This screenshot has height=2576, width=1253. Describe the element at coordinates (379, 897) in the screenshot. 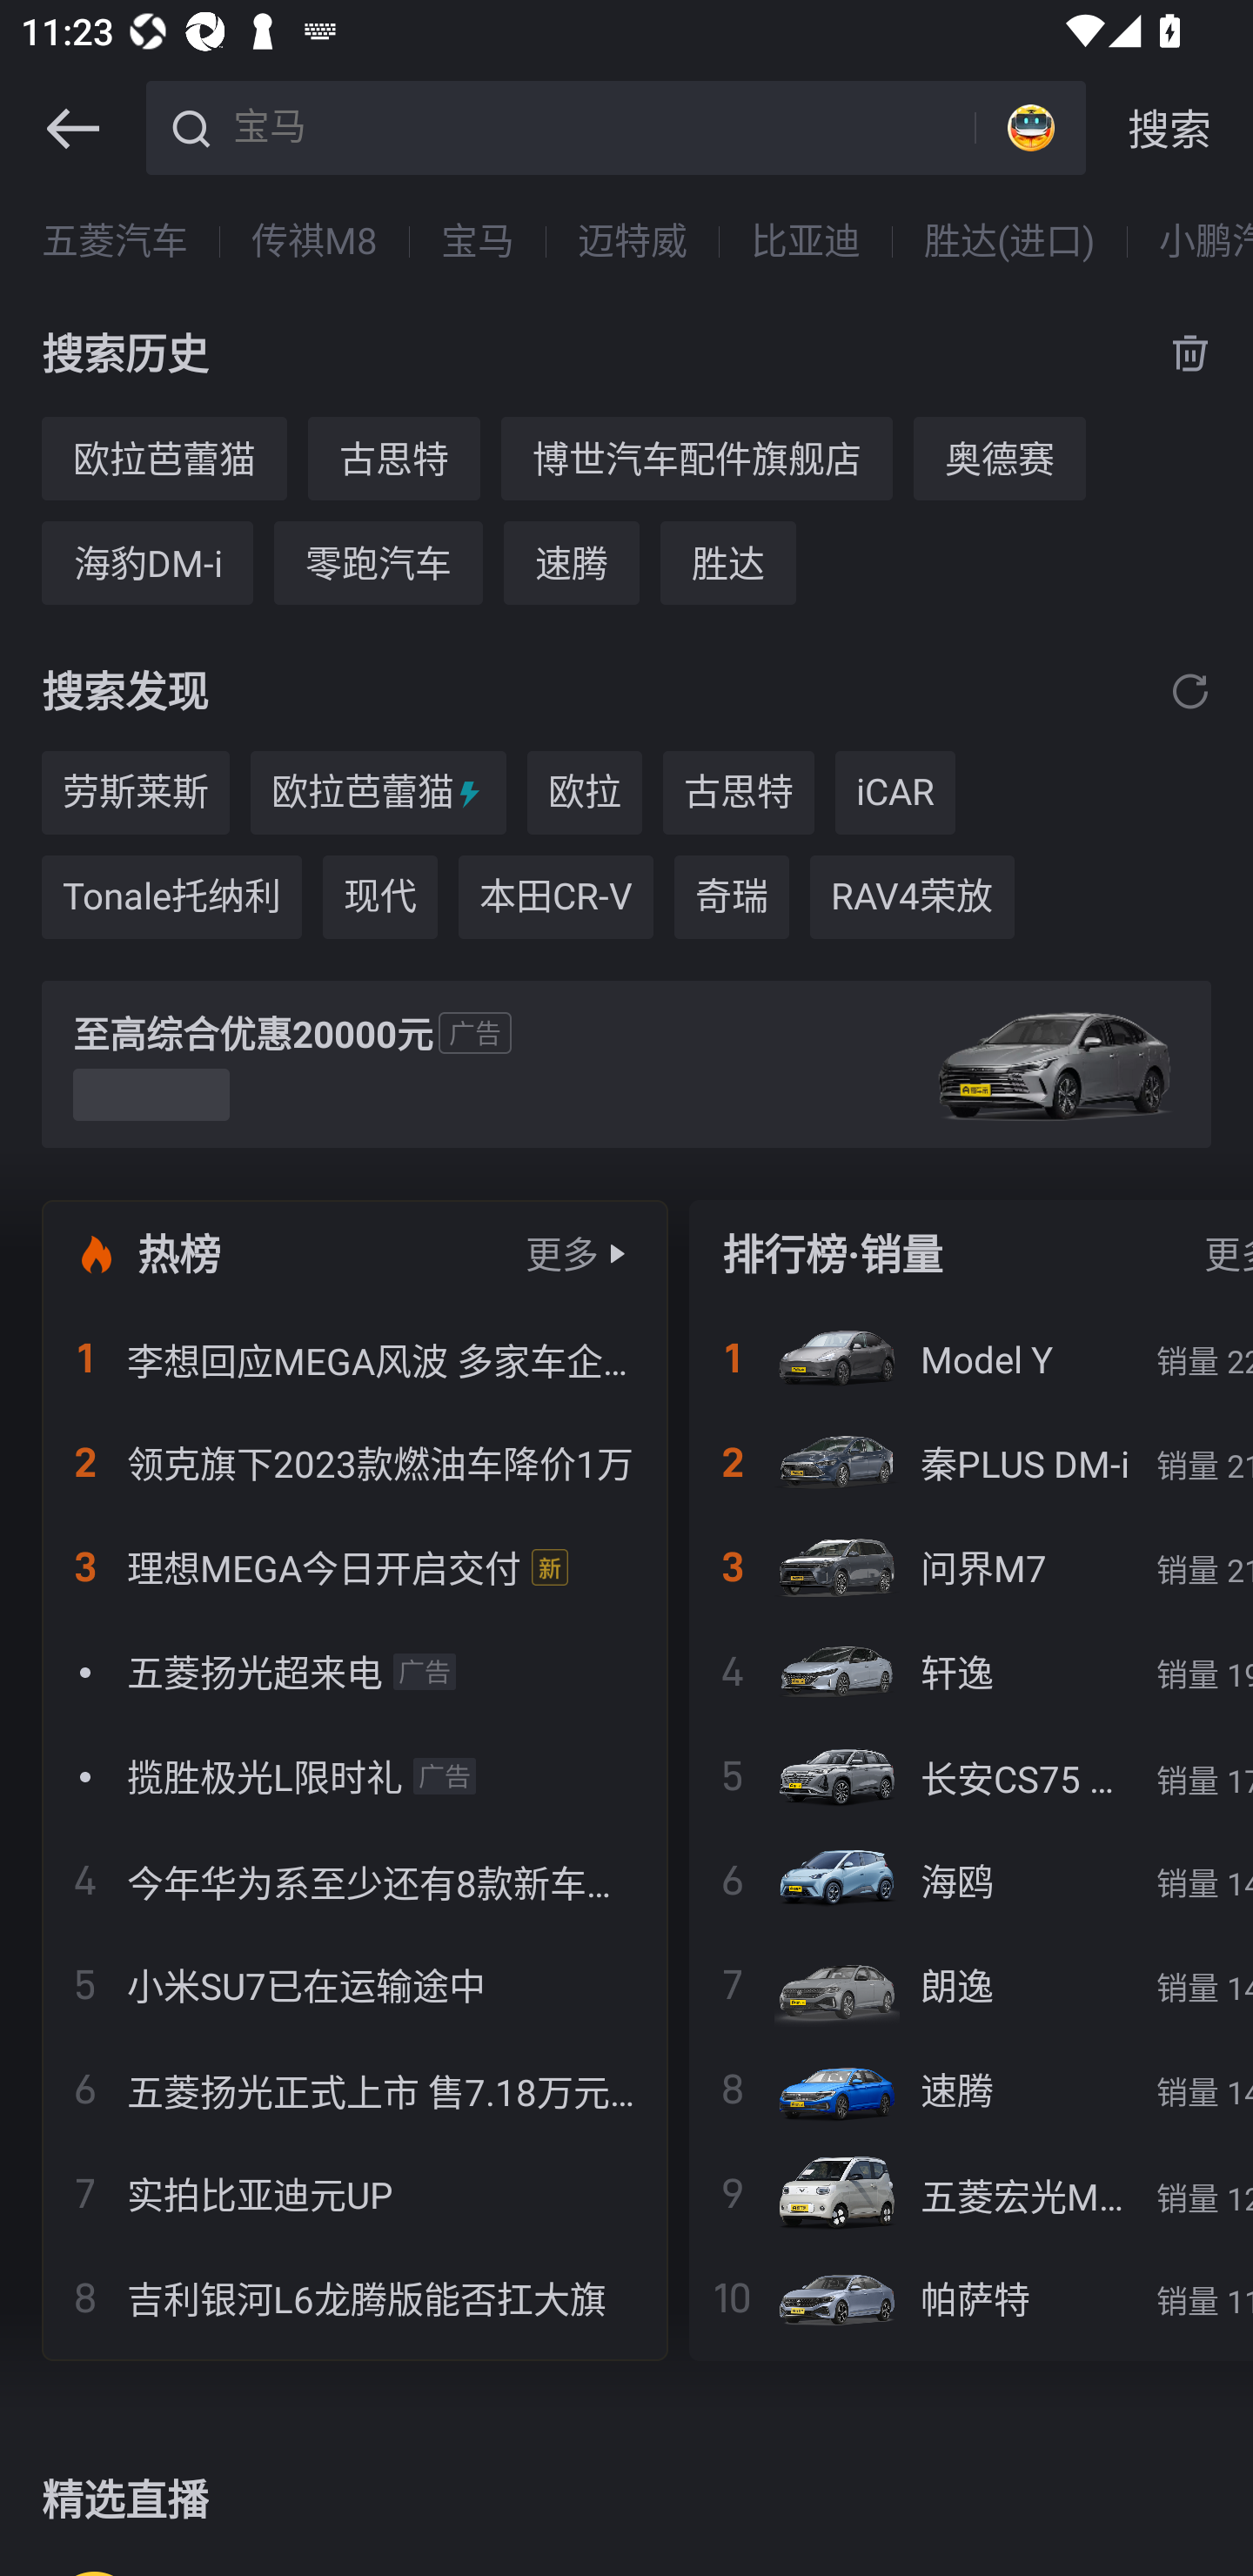

I see `现代` at that location.